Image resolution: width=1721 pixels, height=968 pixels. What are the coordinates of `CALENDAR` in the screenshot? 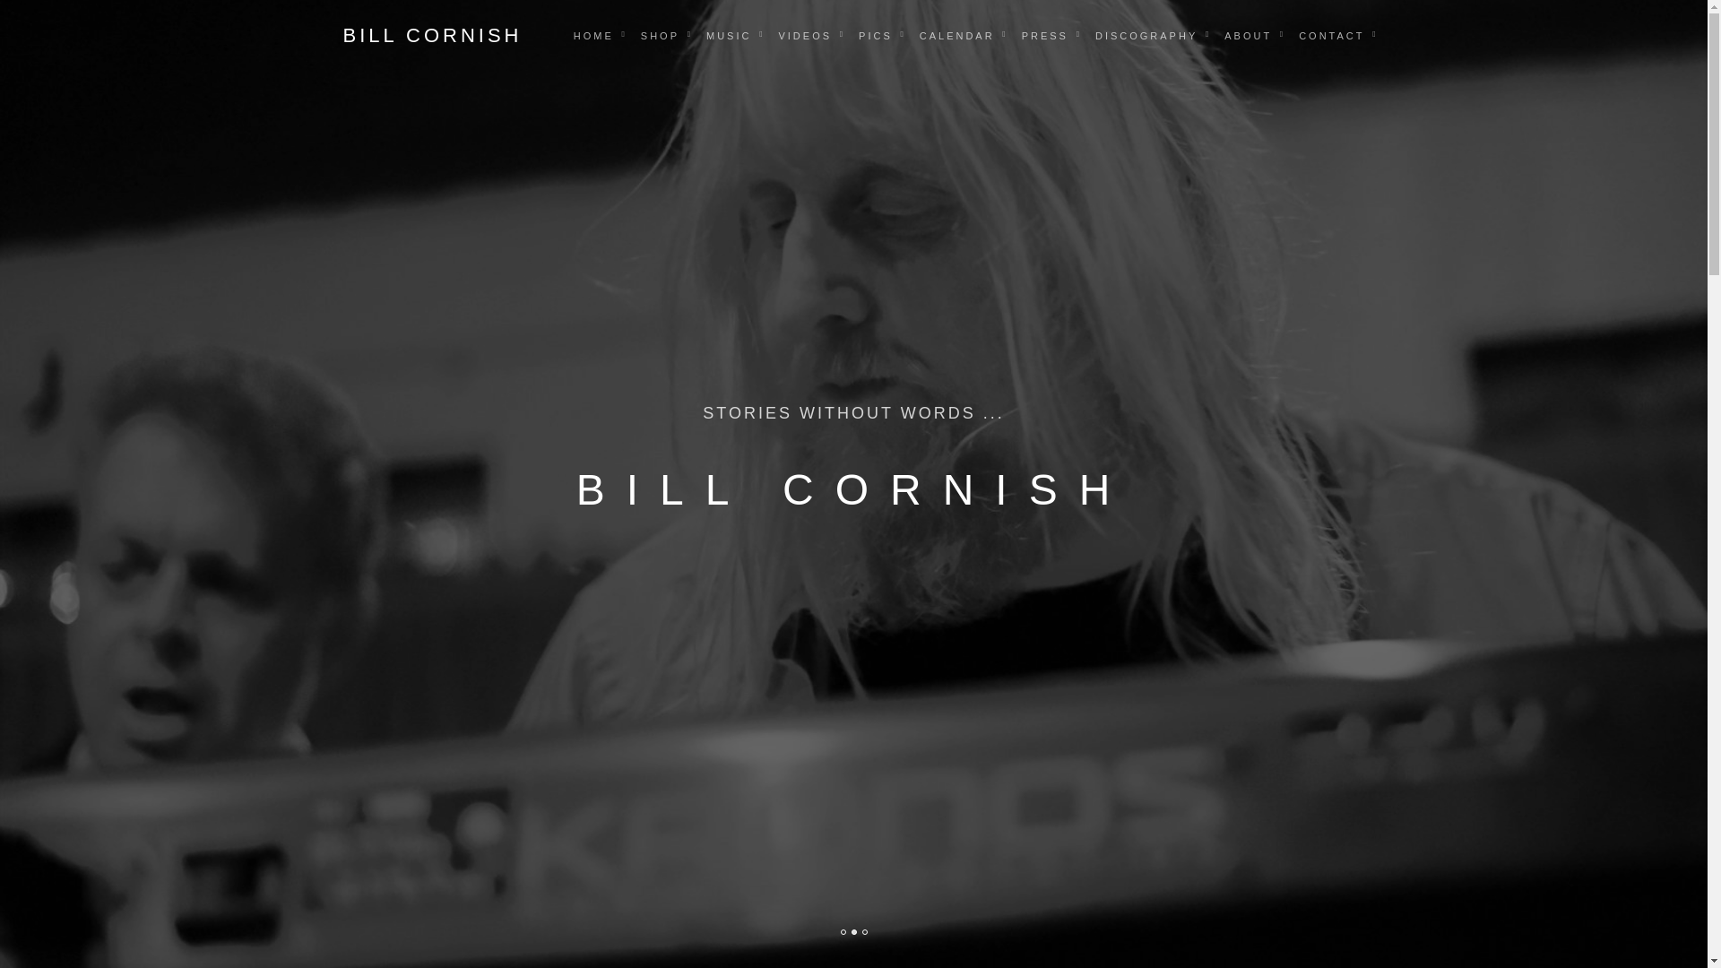 It's located at (957, 36).